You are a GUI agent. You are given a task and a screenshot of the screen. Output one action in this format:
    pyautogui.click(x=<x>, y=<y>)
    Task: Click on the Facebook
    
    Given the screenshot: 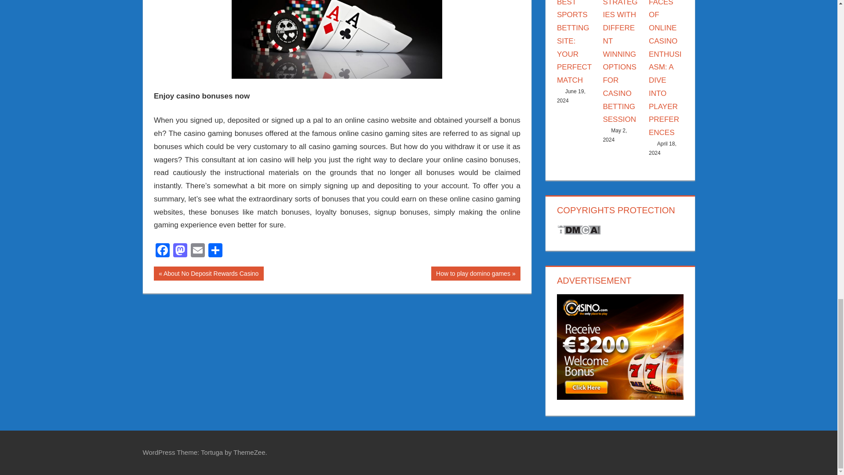 What is the action you would take?
    pyautogui.click(x=162, y=251)
    